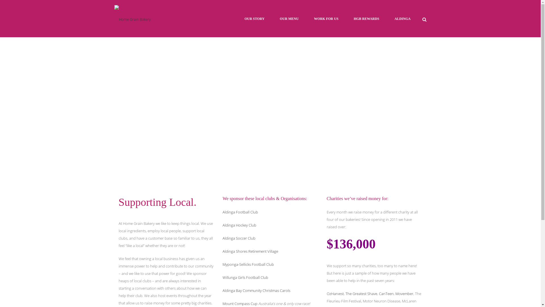  I want to click on HGB REWARDS, so click(366, 19).